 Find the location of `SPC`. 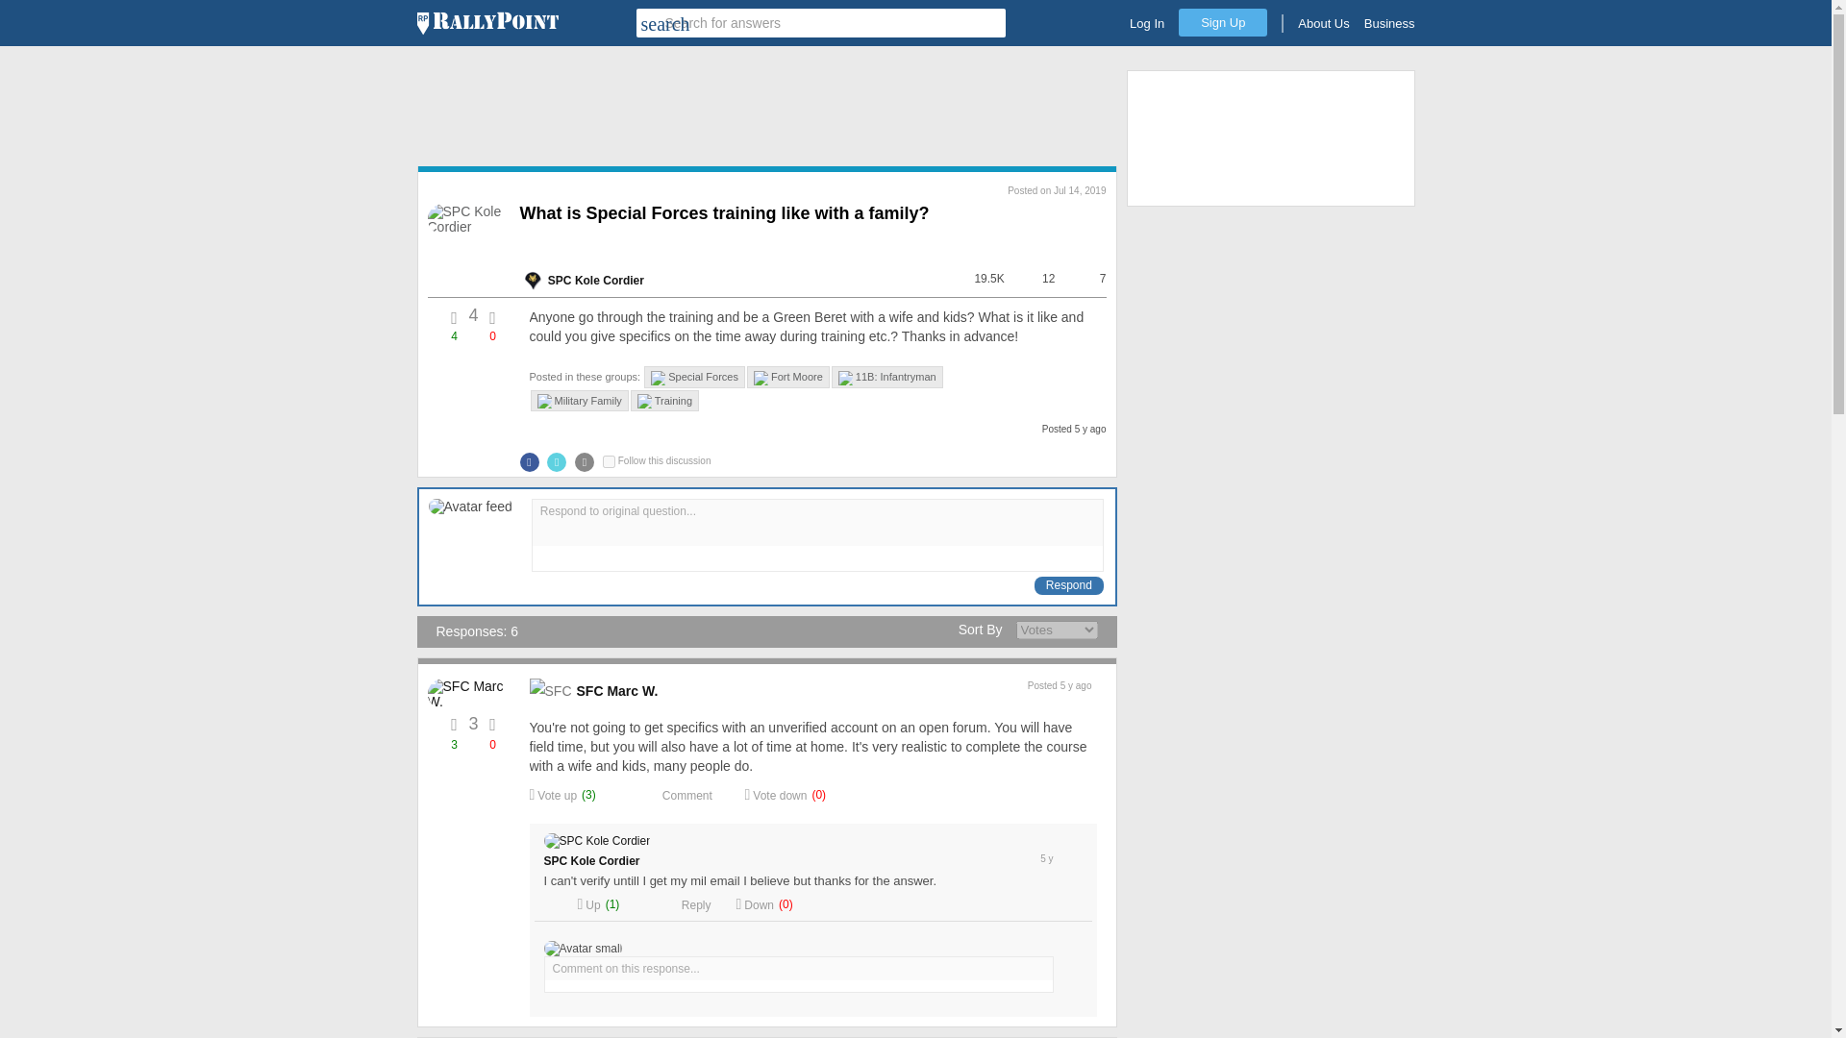

SPC is located at coordinates (531, 280).